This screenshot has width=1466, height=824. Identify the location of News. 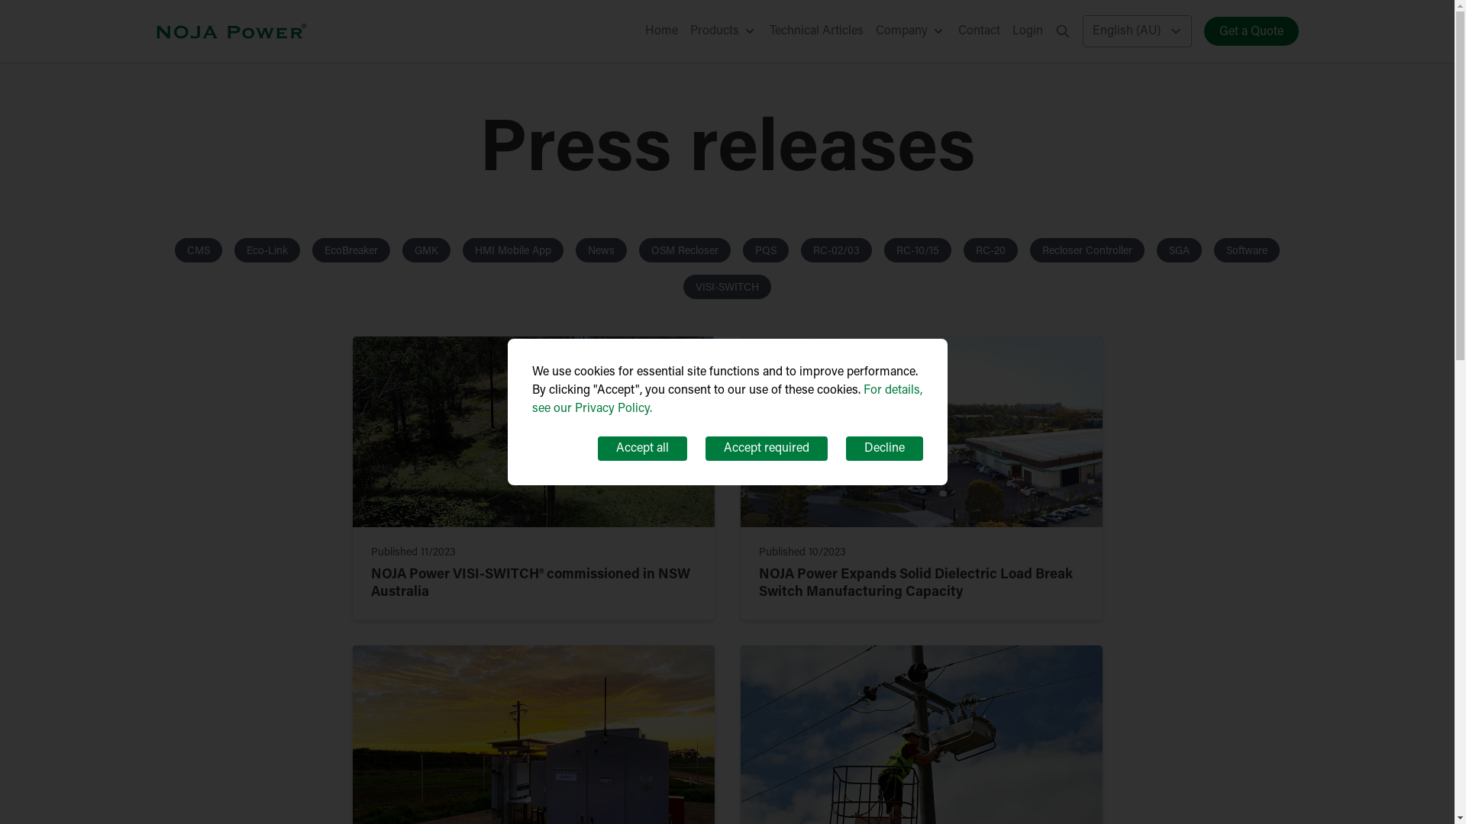
(602, 250).